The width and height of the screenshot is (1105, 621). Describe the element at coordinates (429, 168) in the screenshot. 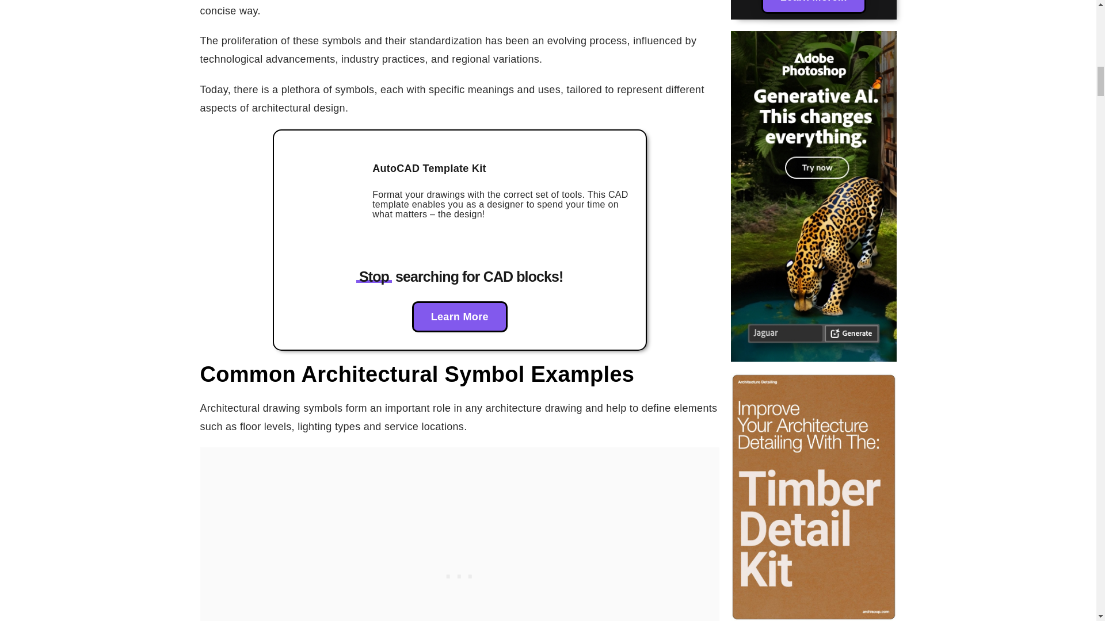

I see `AutoCAD Template Kit` at that location.